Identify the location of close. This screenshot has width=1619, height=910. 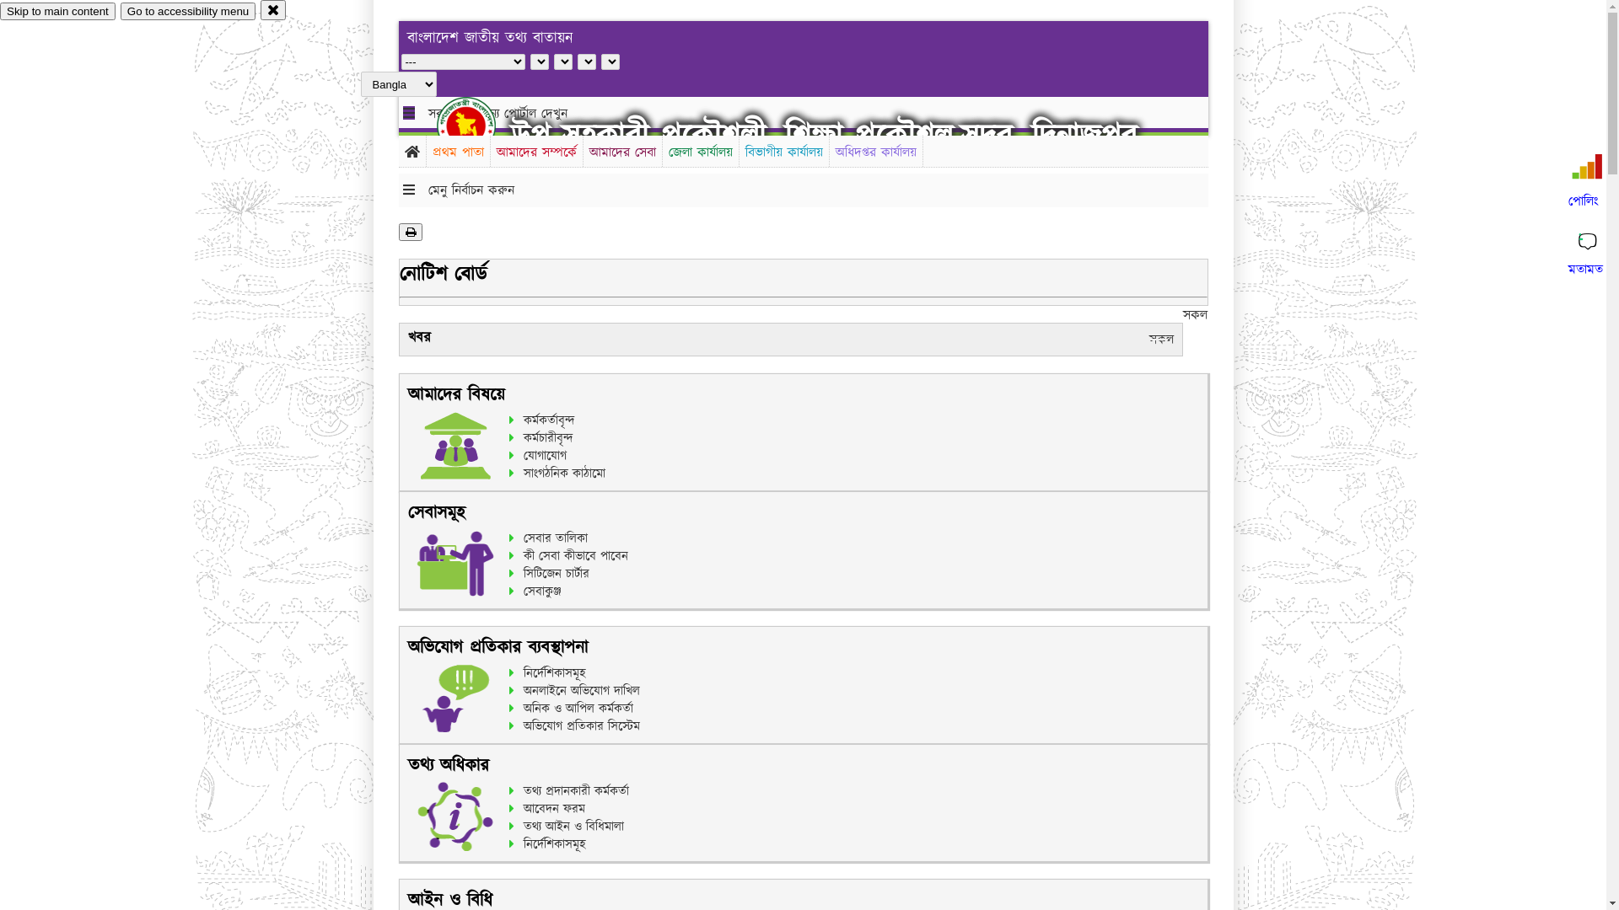
(273, 10).